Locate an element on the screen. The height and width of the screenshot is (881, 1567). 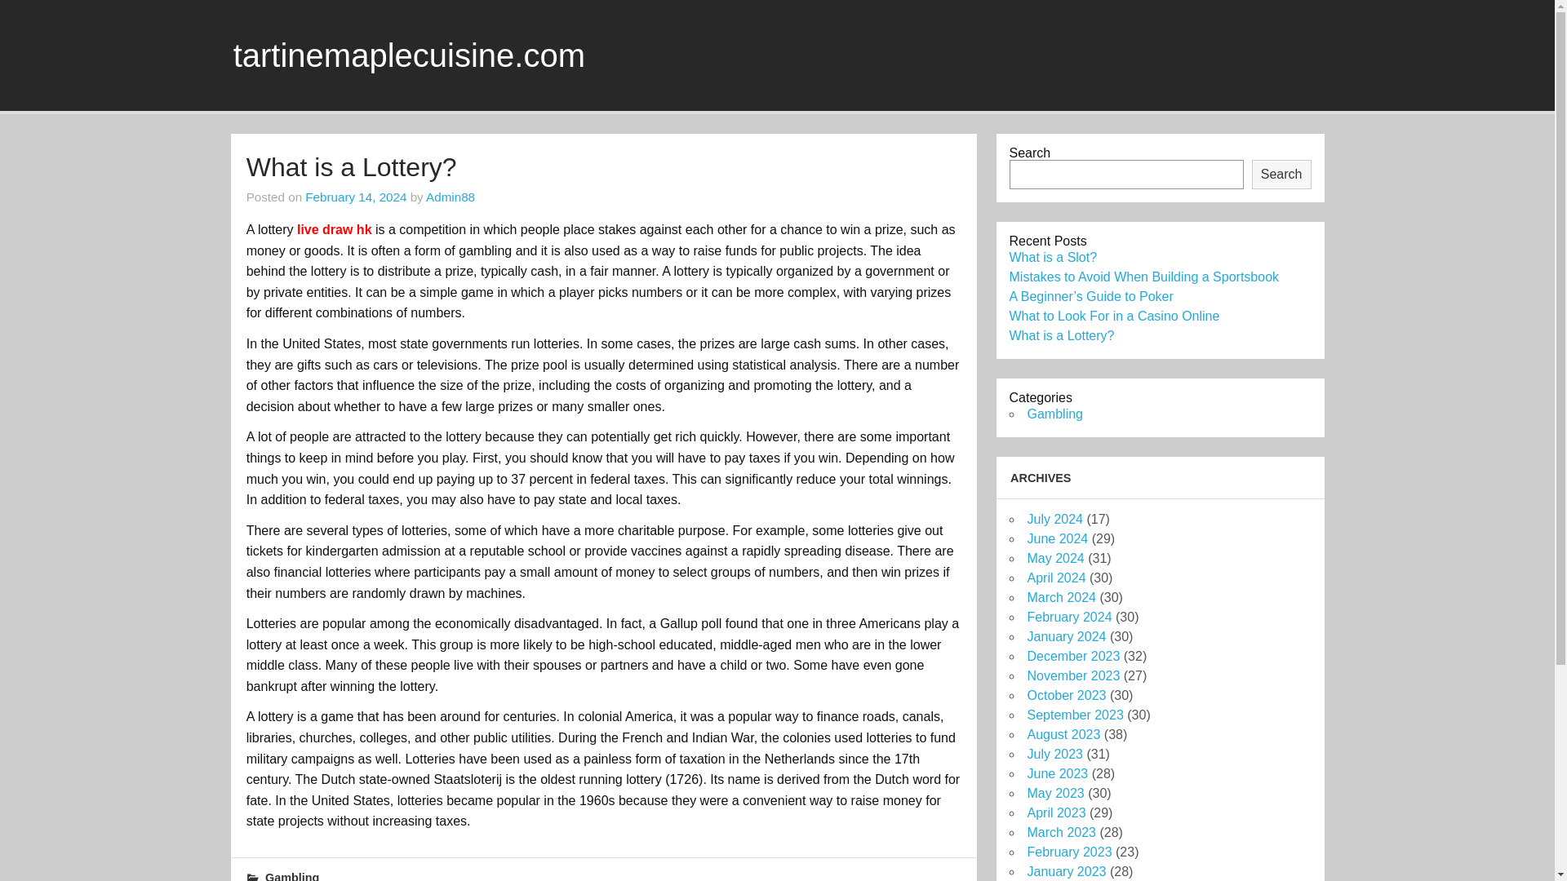
March 2023 is located at coordinates (1061, 832).